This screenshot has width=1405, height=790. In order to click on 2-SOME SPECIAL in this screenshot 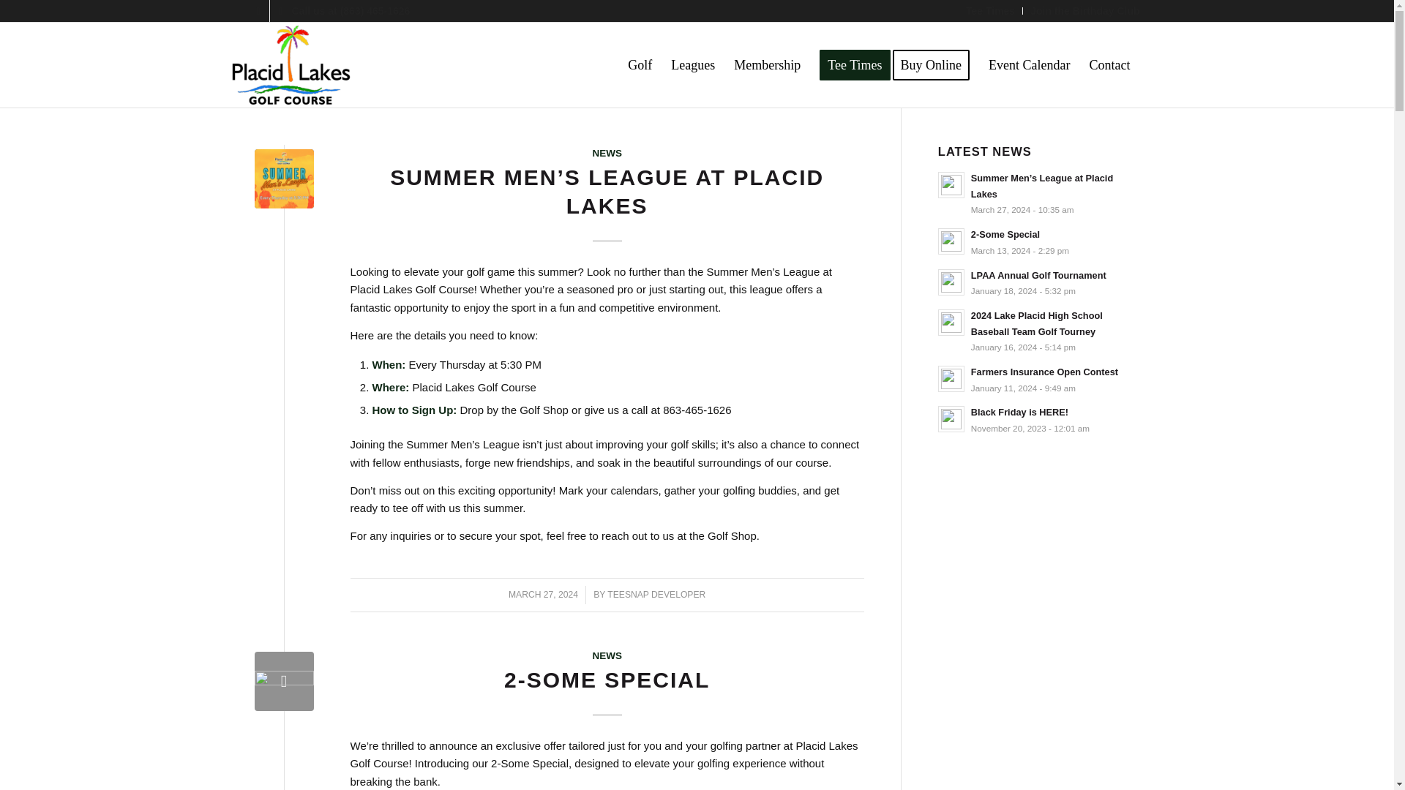, I will do `click(607, 680)`.